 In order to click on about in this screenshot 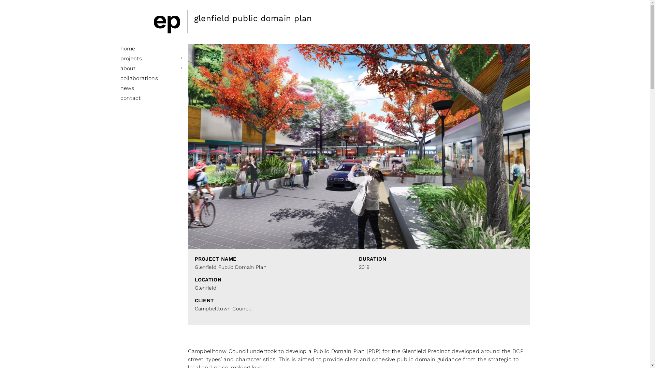, I will do `click(128, 68)`.